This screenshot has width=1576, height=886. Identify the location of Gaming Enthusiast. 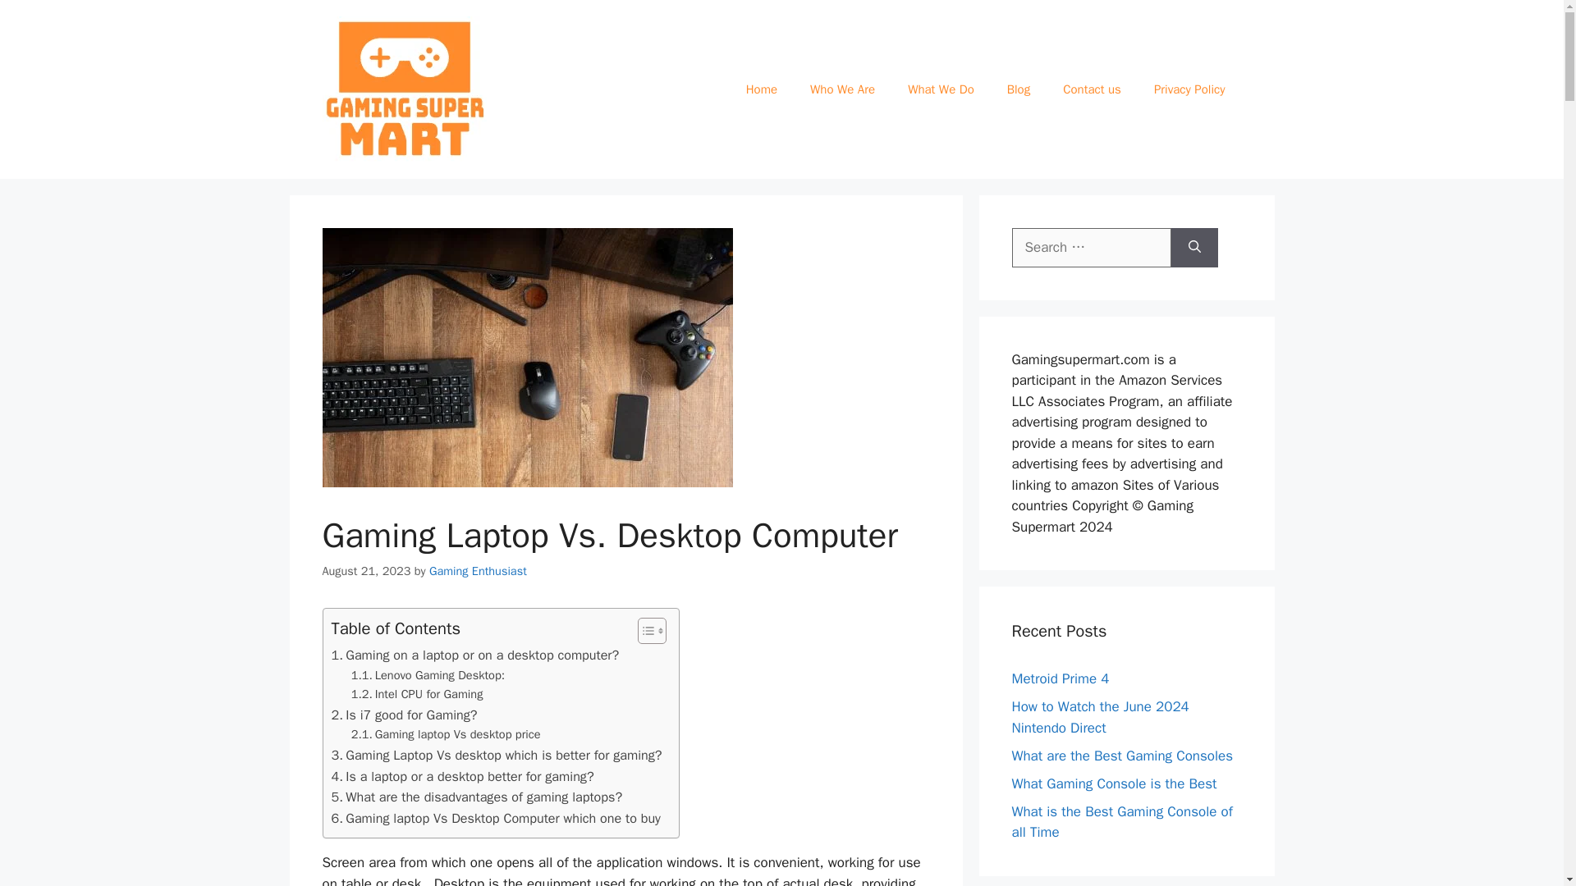
(478, 571).